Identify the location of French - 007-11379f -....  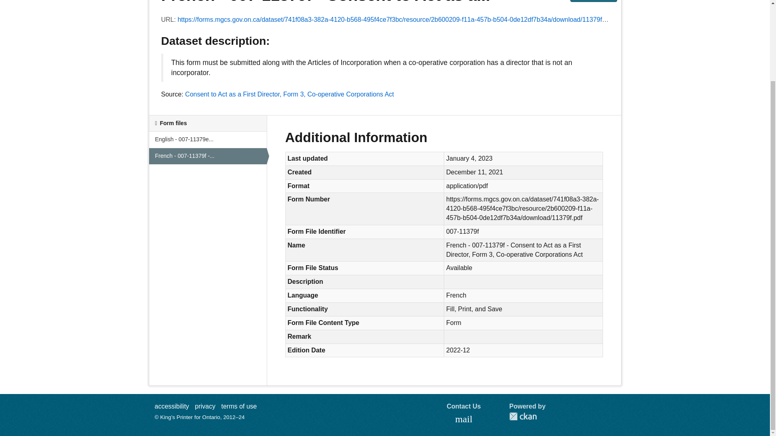
(207, 156).